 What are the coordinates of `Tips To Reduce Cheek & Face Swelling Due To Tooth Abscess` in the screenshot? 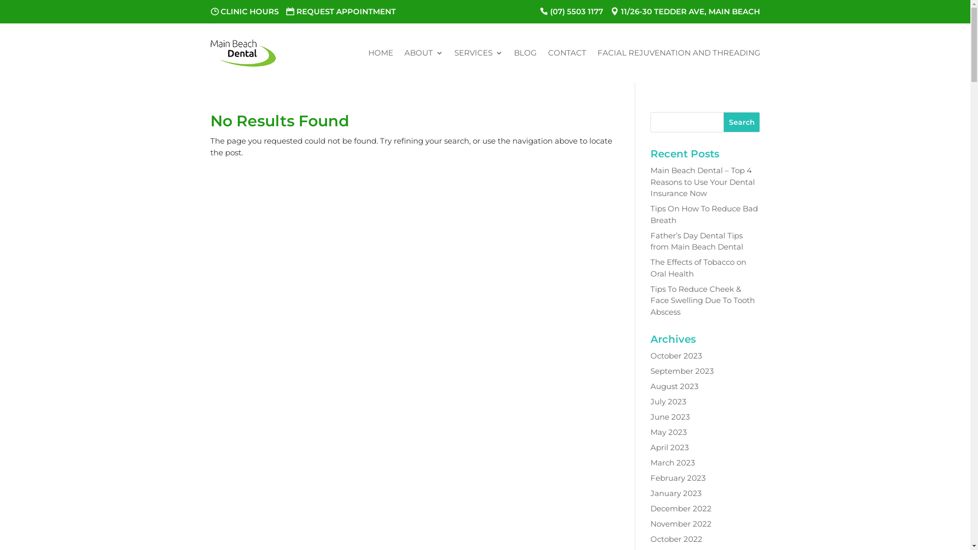 It's located at (703, 300).